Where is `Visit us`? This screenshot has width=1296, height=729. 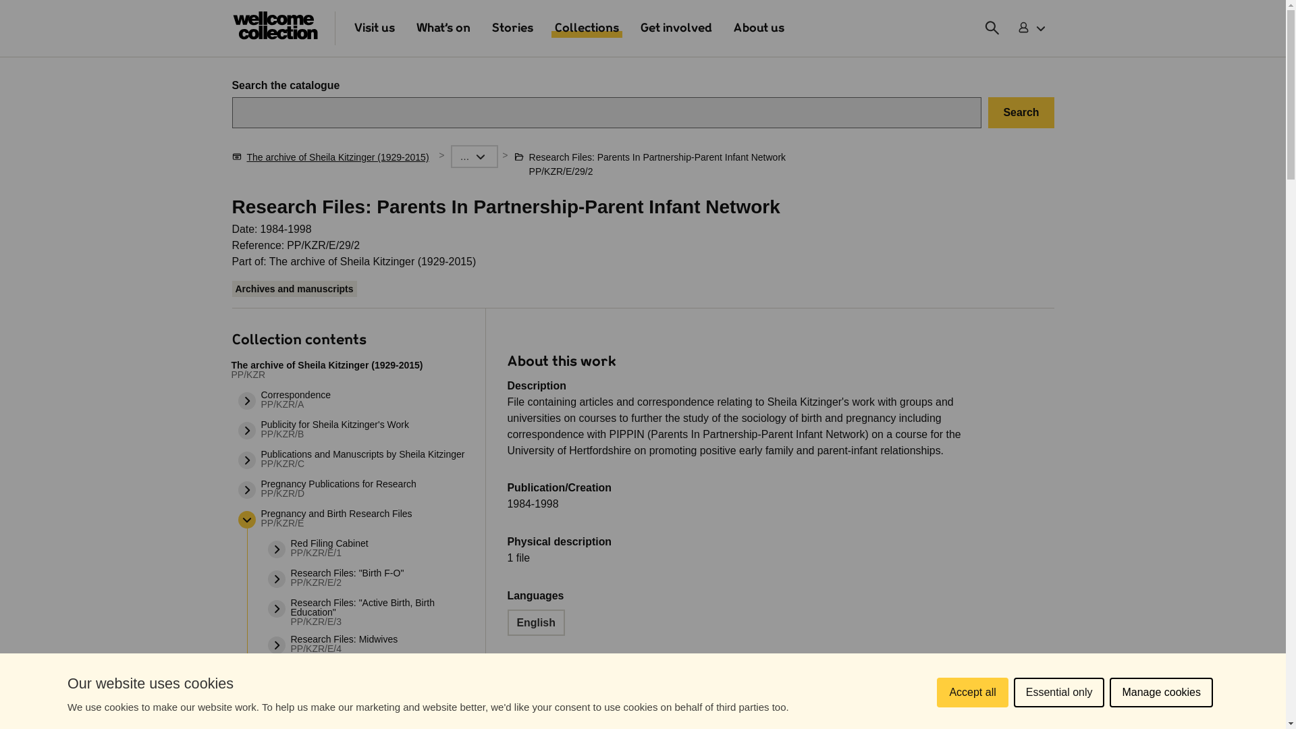
Visit us is located at coordinates (374, 28).